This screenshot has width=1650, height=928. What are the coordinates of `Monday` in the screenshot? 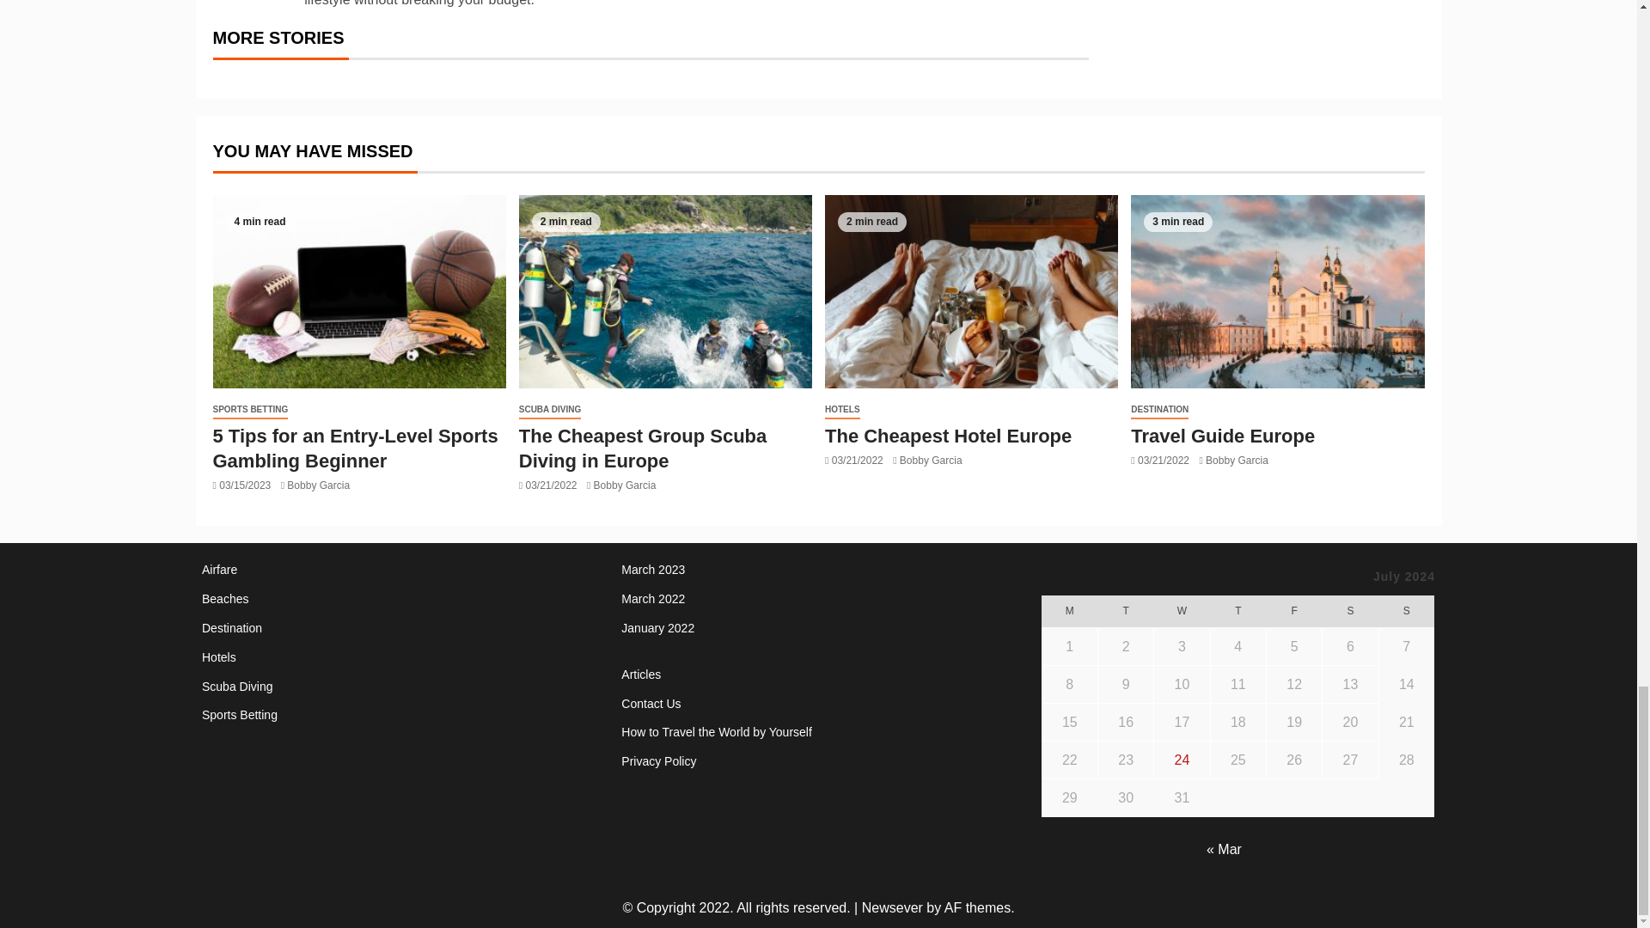 It's located at (1069, 612).